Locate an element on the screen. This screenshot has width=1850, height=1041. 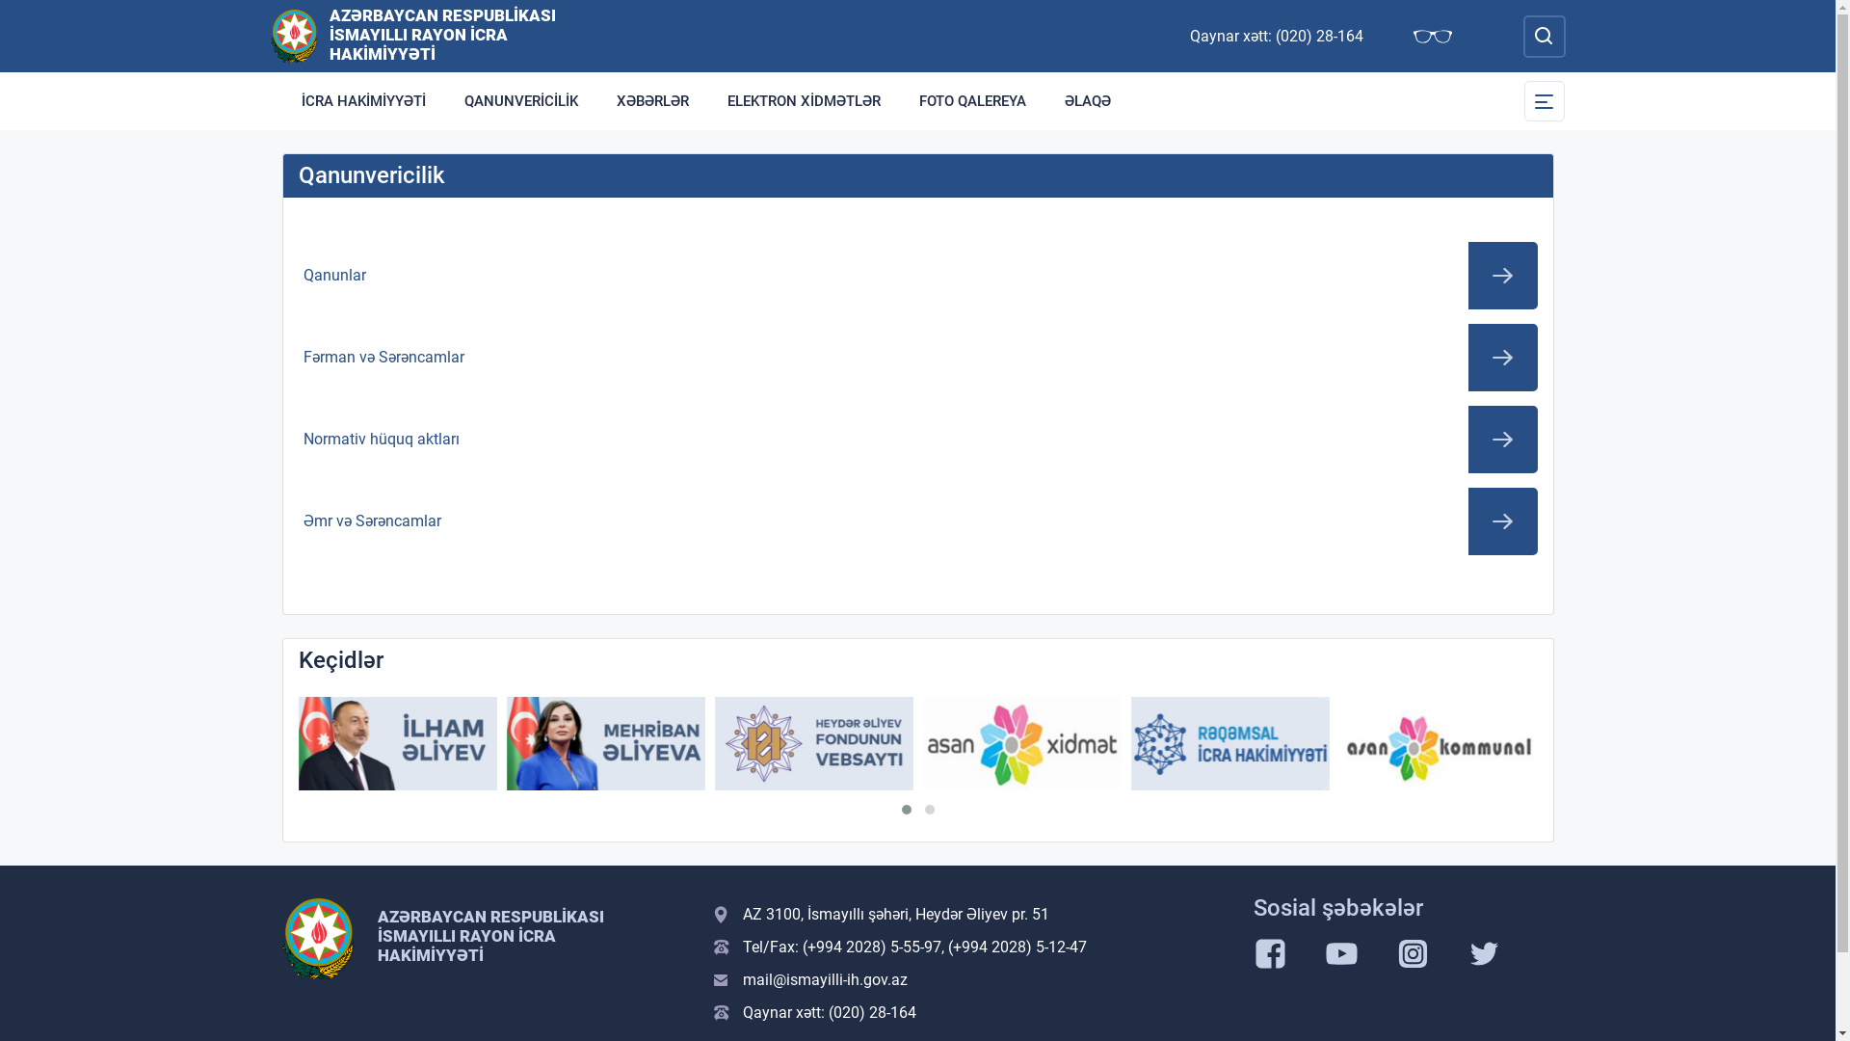
Asan komunal is located at coordinates (1439, 744).